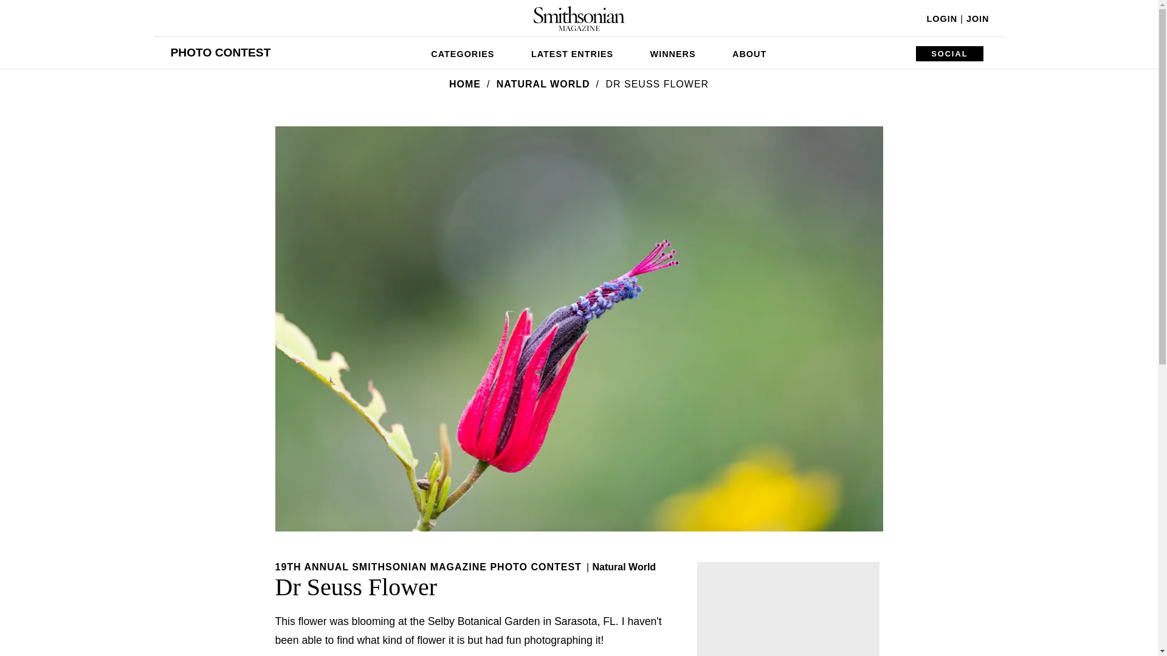 Image resolution: width=1167 pixels, height=656 pixels. Describe the element at coordinates (463, 52) in the screenshot. I see `CATEGORIES` at that location.